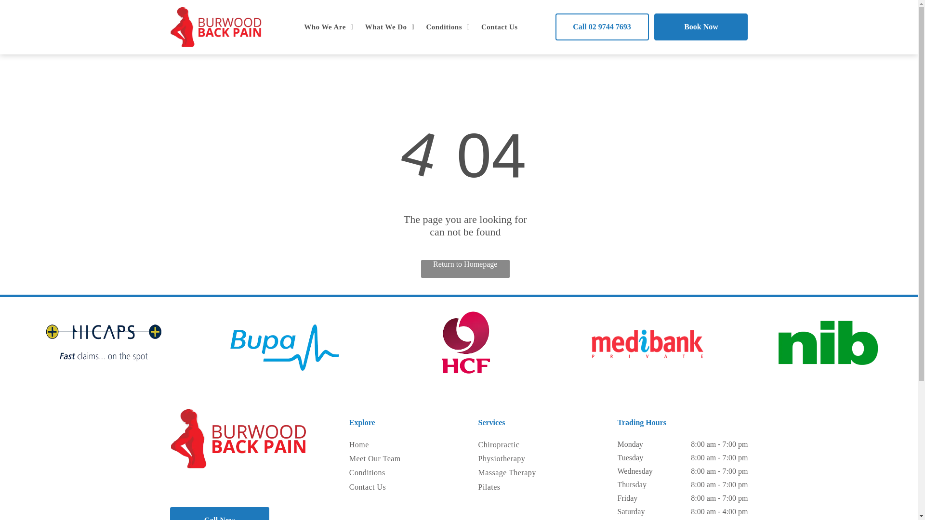 Image resolution: width=925 pixels, height=520 pixels. What do you see at coordinates (381, 458) in the screenshot?
I see `Meet Our Team` at bounding box center [381, 458].